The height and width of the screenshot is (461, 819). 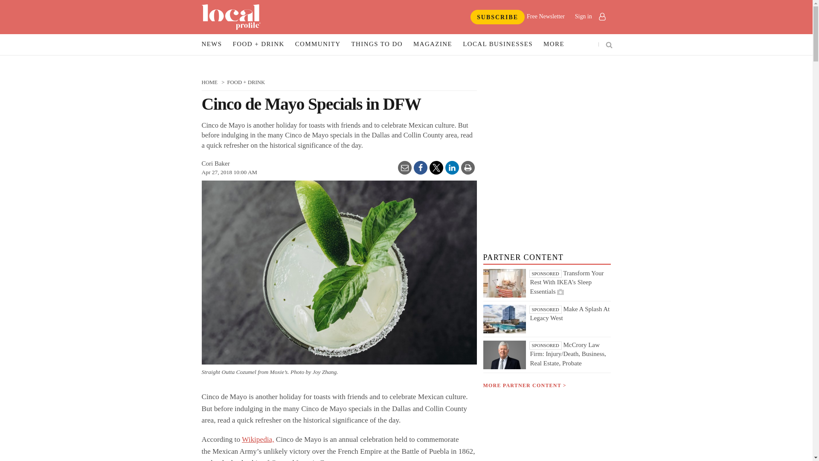 I want to click on MAGAZINE, so click(x=433, y=44).